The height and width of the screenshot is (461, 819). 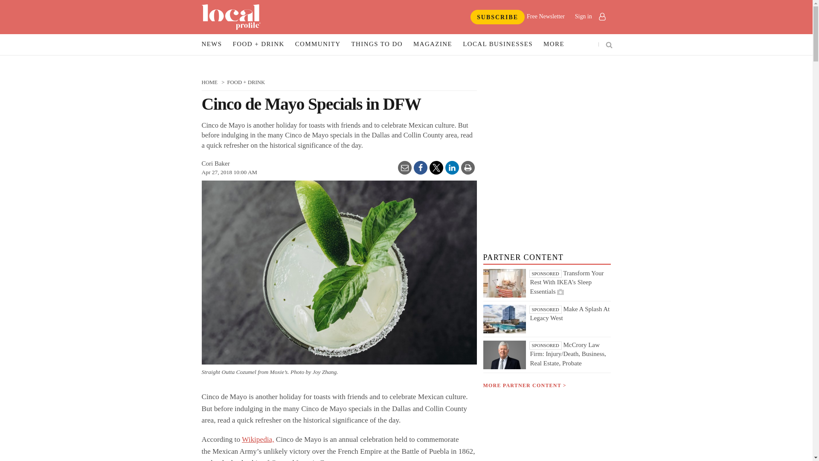 I want to click on MAGAZINE, so click(x=433, y=44).